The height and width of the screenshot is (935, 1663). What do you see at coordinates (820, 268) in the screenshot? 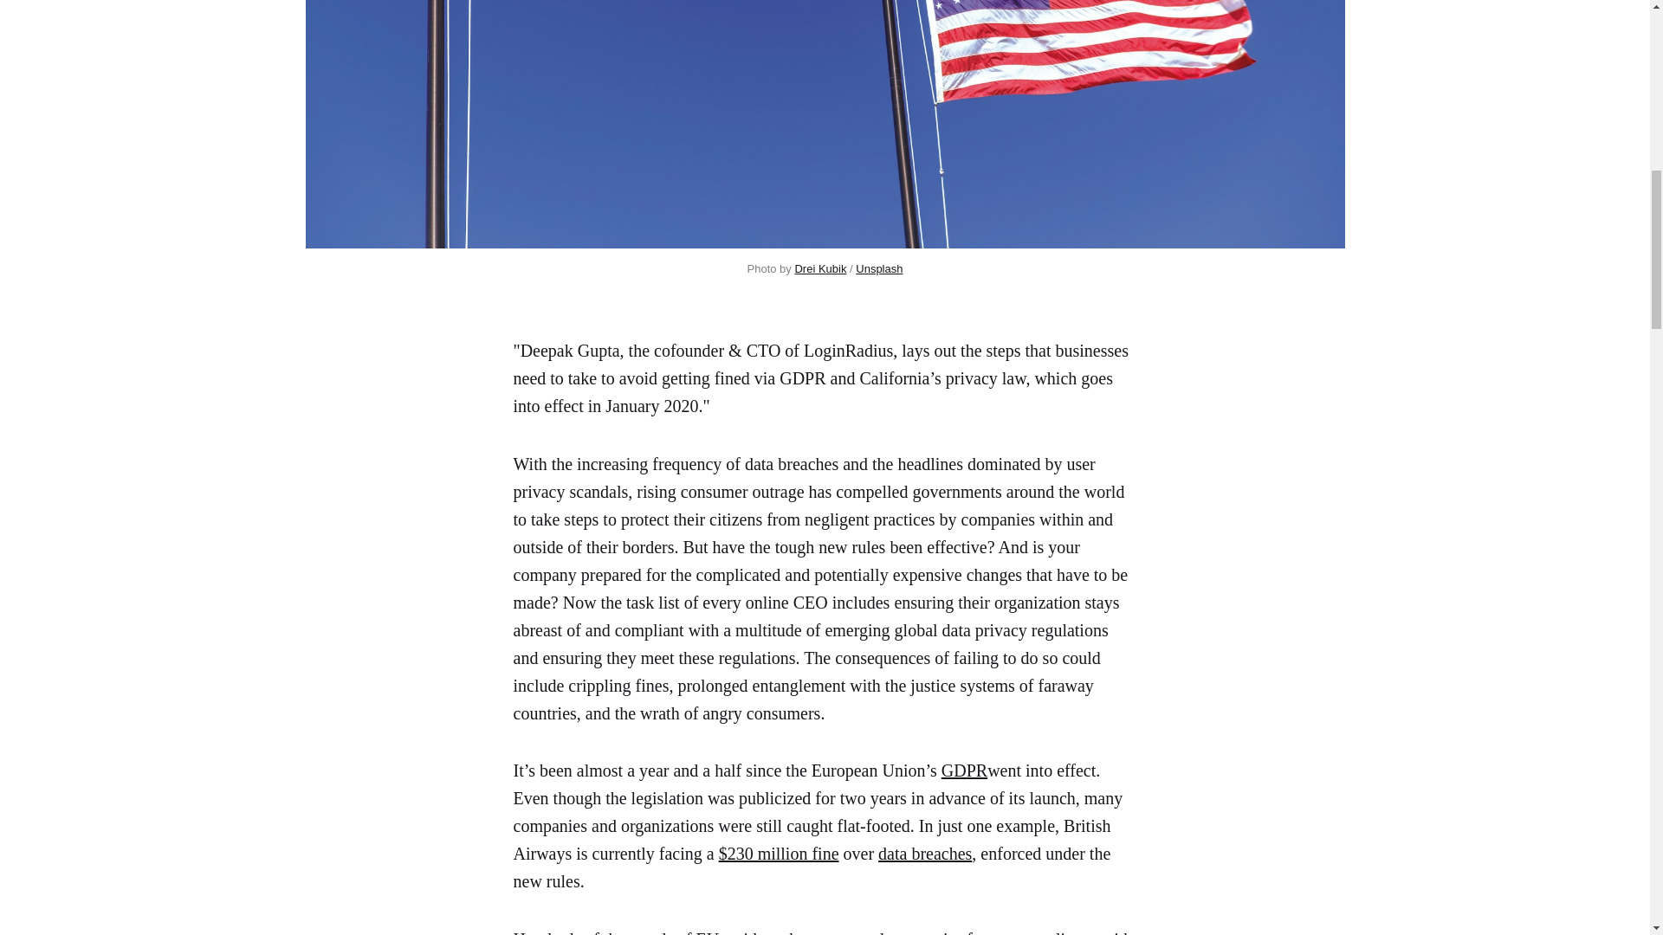
I see `Drei Kubik` at bounding box center [820, 268].